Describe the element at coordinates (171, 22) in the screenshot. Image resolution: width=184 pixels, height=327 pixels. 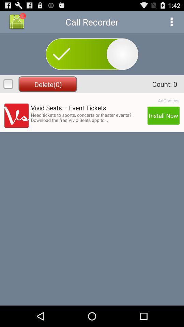
I see `click the app next to call recorder app` at that location.